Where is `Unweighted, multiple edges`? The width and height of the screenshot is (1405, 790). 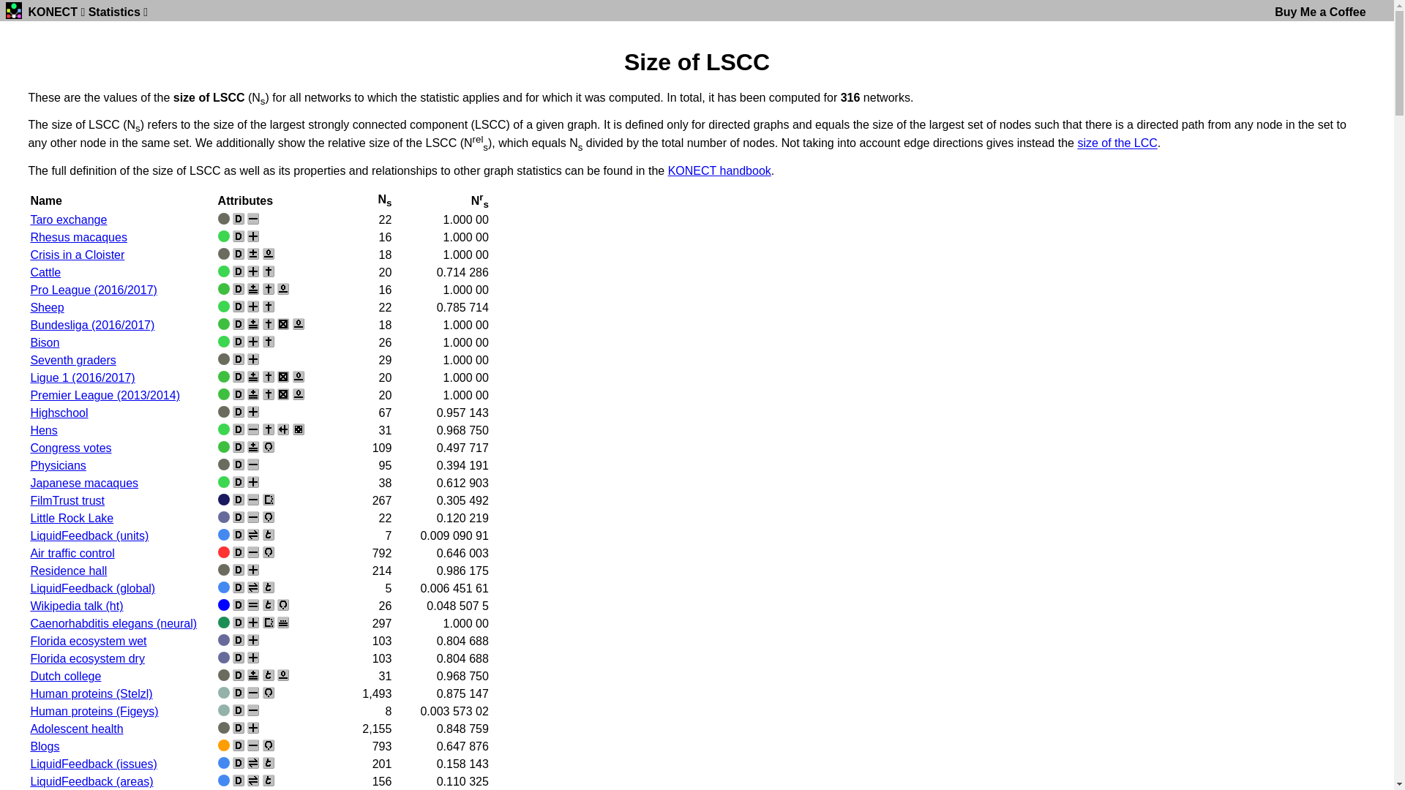 Unweighted, multiple edges is located at coordinates (253, 605).